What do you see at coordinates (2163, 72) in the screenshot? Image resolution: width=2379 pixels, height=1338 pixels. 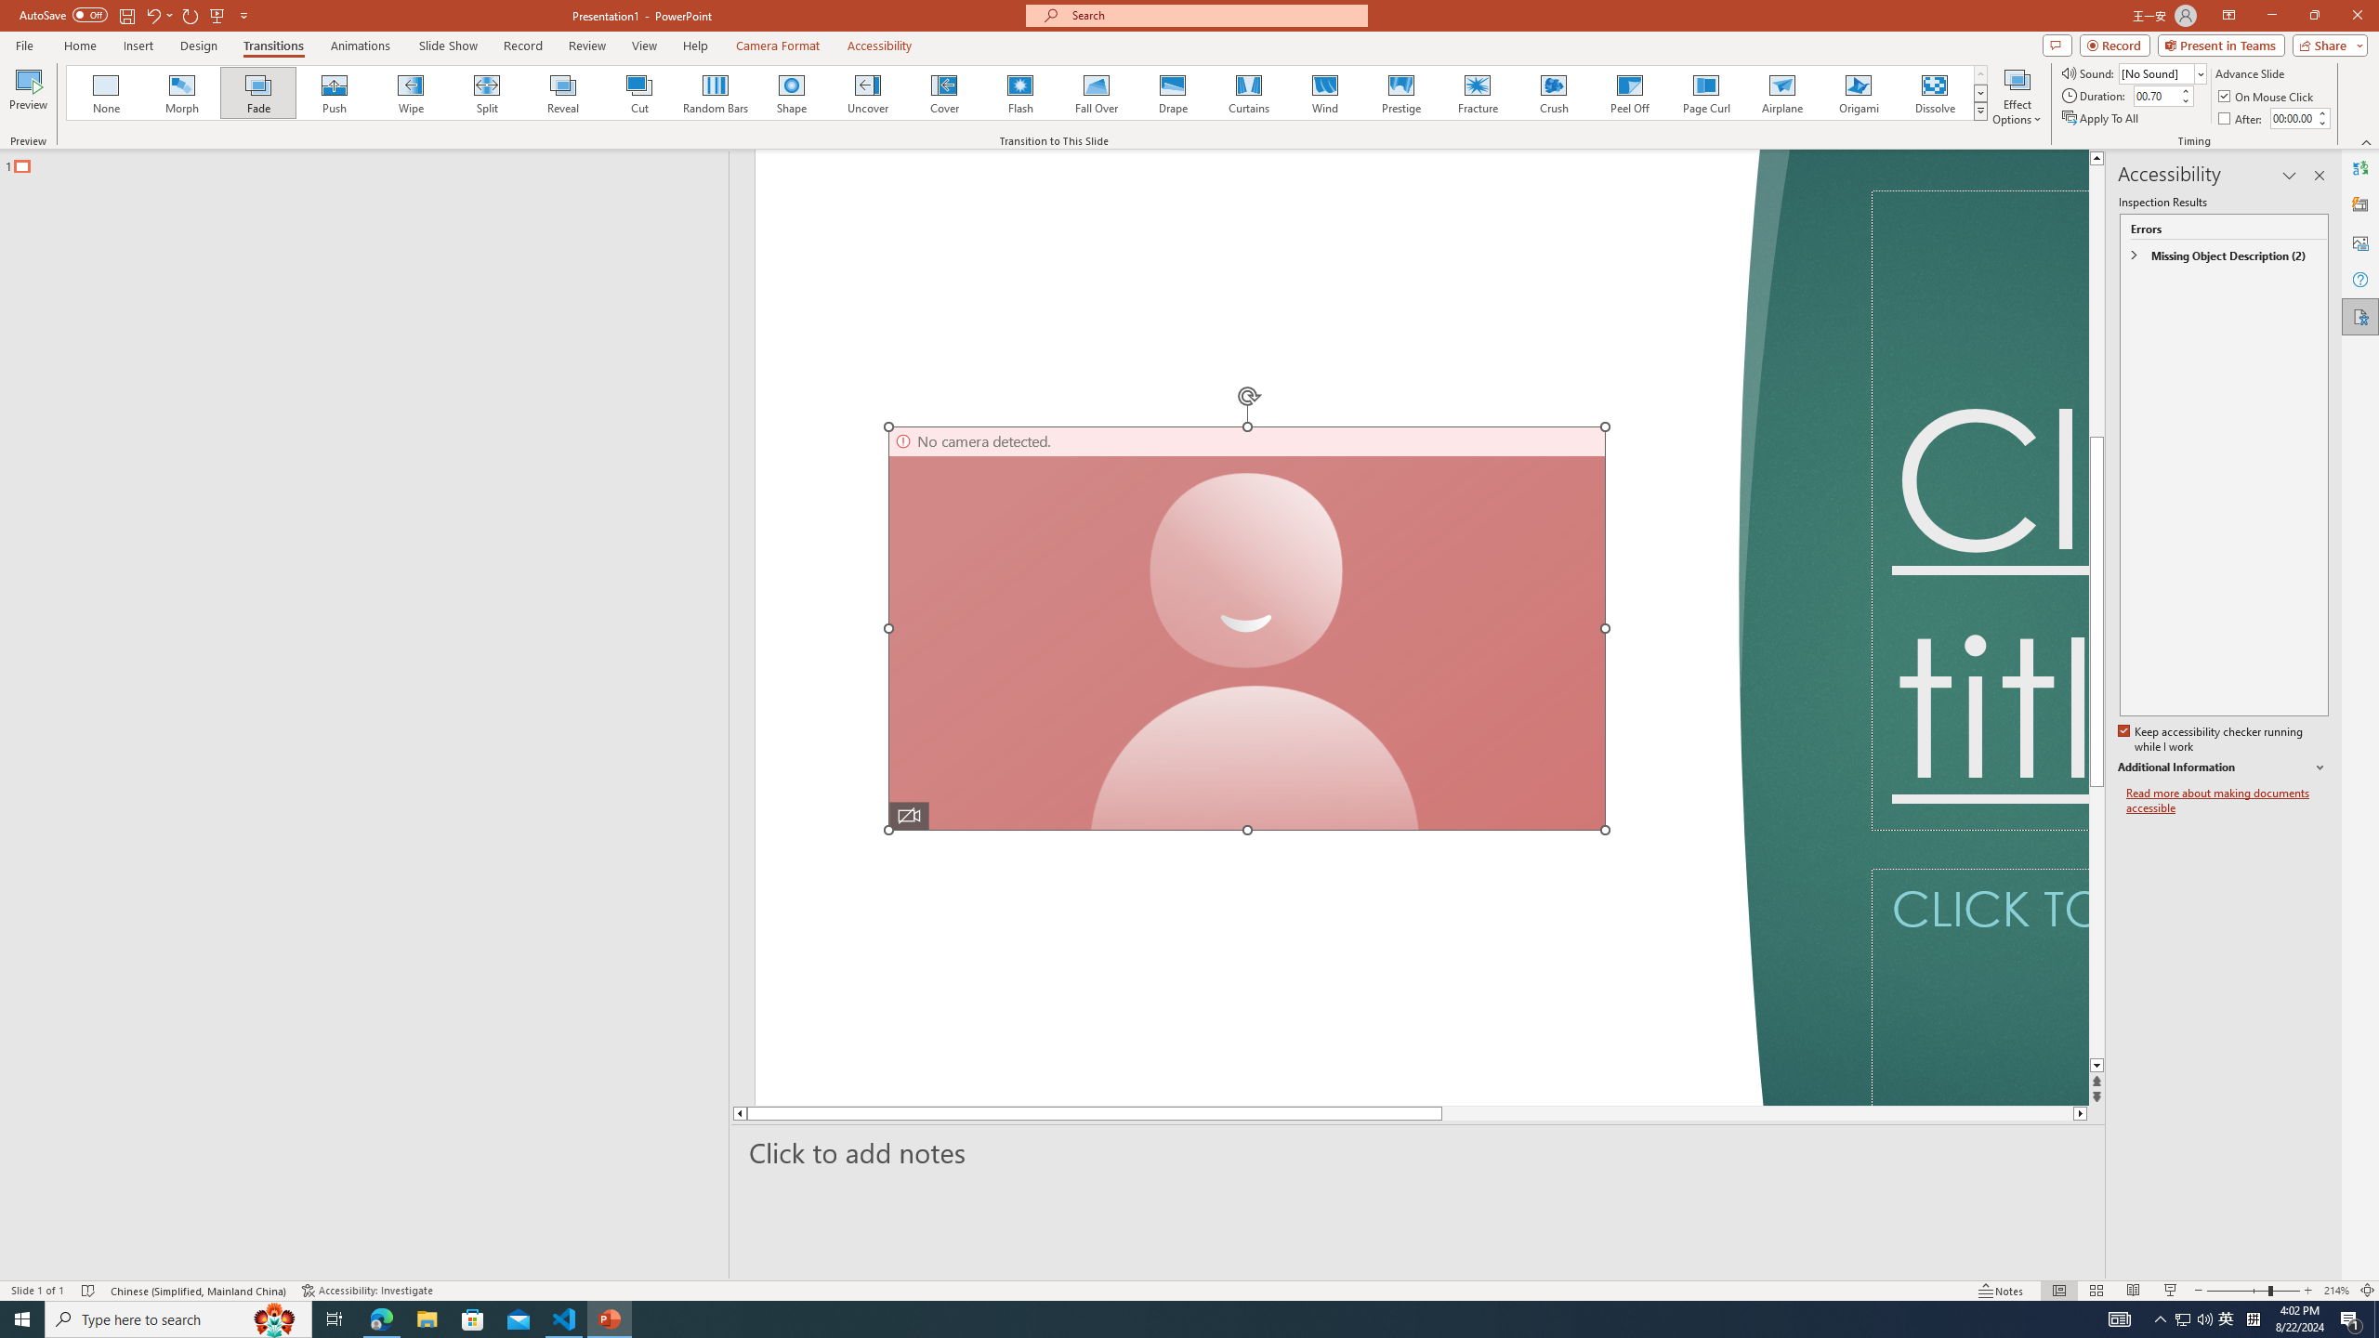 I see `Sound` at bounding box center [2163, 72].